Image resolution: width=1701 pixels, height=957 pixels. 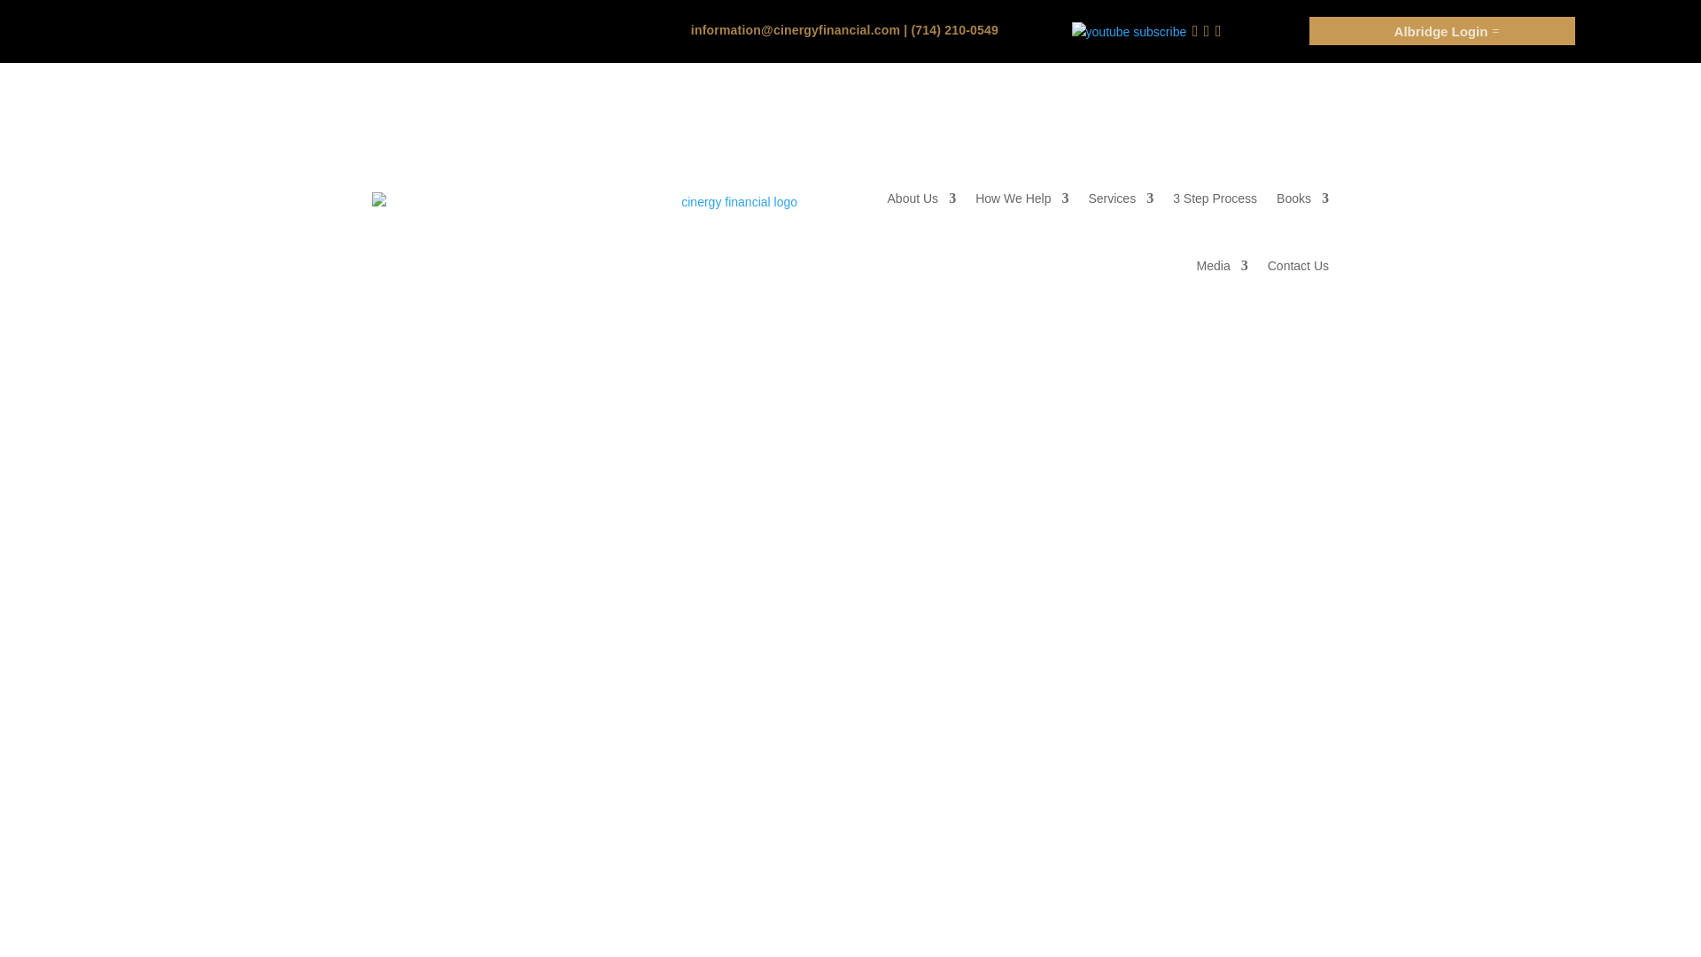 What do you see at coordinates (1021, 198) in the screenshot?
I see `How We Help` at bounding box center [1021, 198].